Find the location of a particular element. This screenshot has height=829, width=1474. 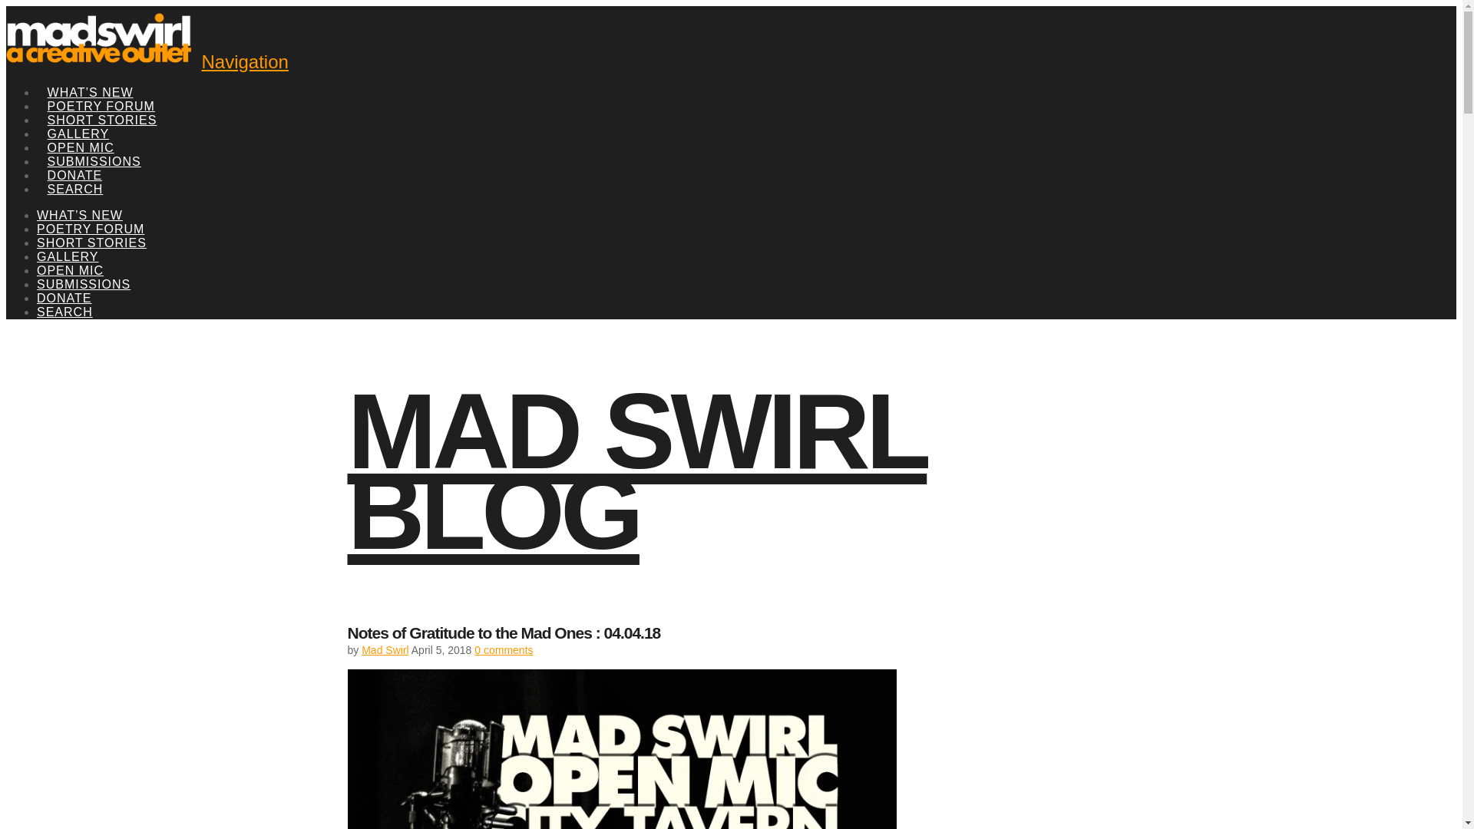

POETRY FORUM is located at coordinates (91, 229).